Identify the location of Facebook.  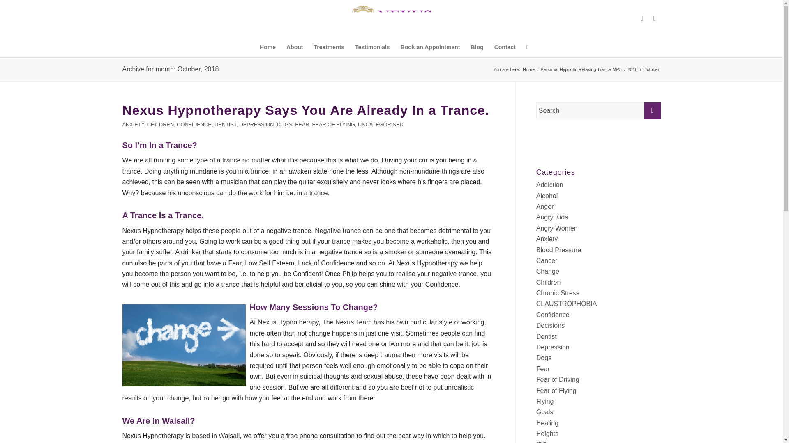
(642, 18).